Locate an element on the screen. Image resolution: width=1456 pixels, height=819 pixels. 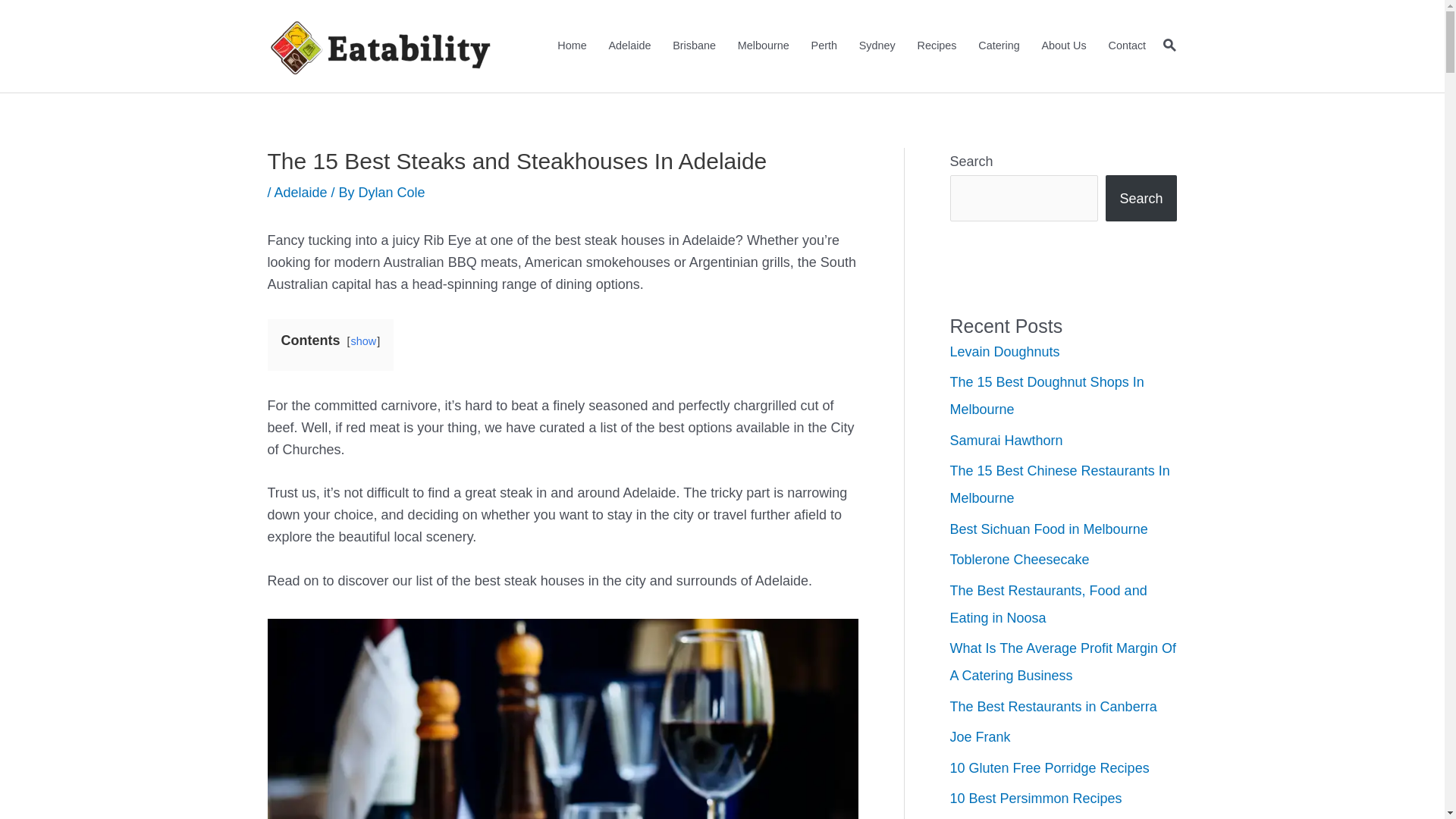
Brisbane is located at coordinates (695, 46).